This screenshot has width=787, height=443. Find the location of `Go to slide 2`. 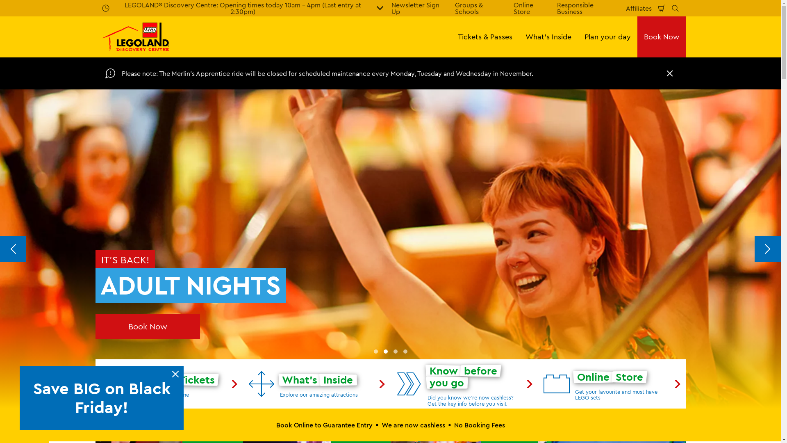

Go to slide 2 is located at coordinates (385, 352).